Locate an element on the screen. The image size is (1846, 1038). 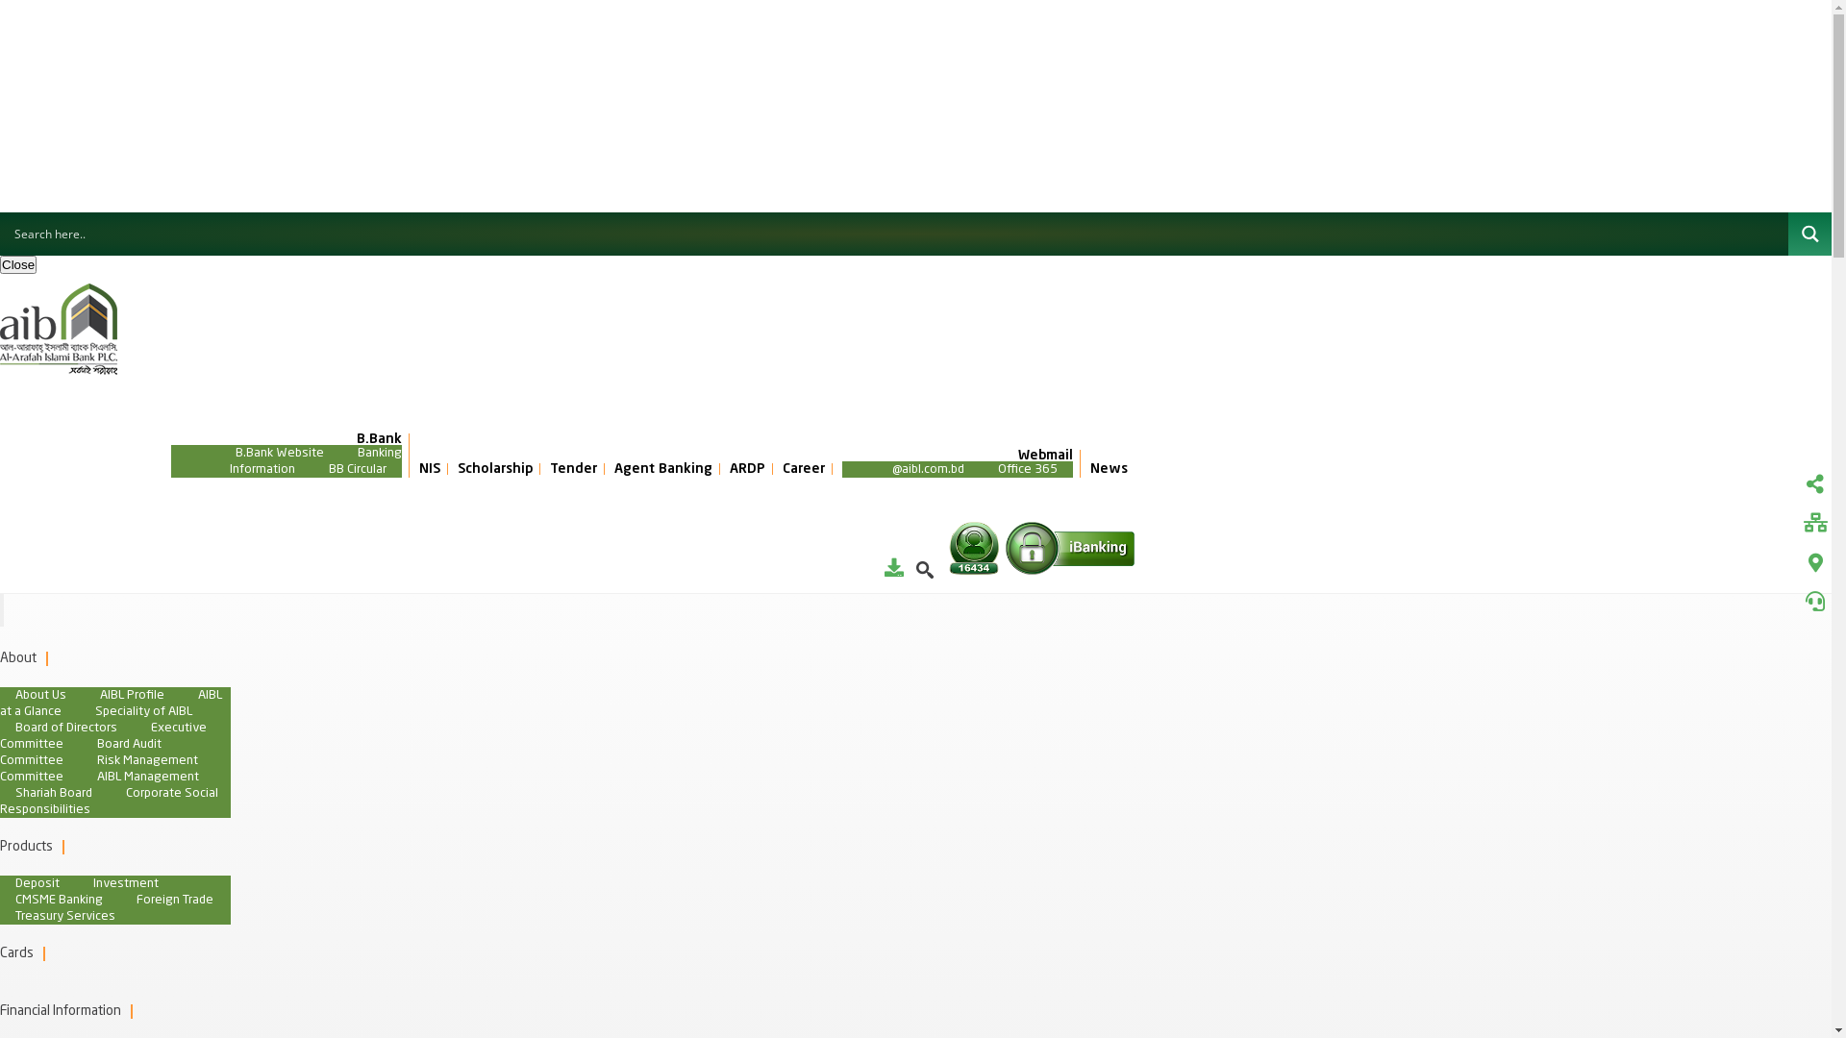
Corporate Social Responsibilities is located at coordinates (110, 802).